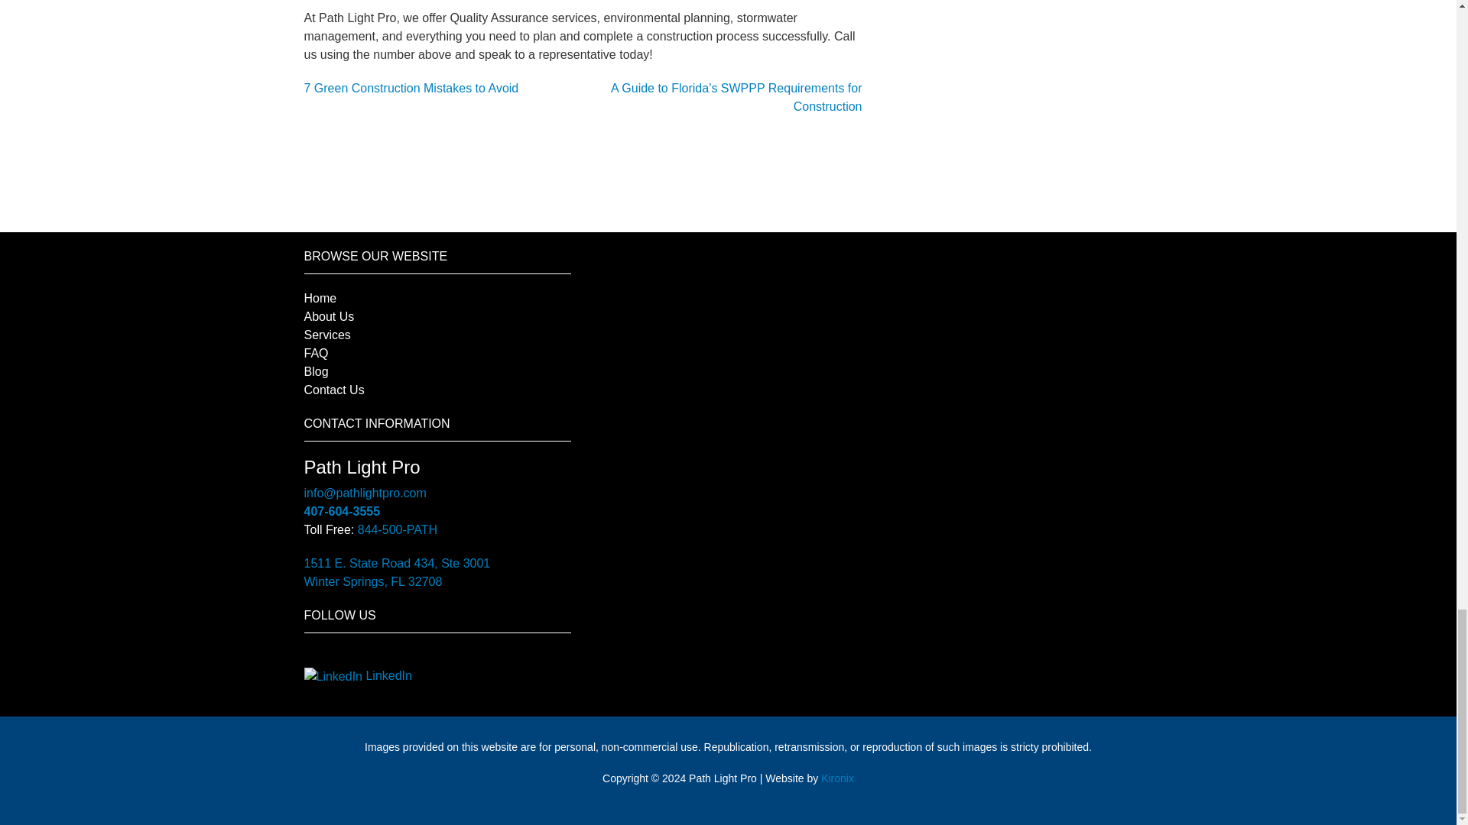  I want to click on 7 Green Construction Mistakes to Avoid, so click(411, 88).